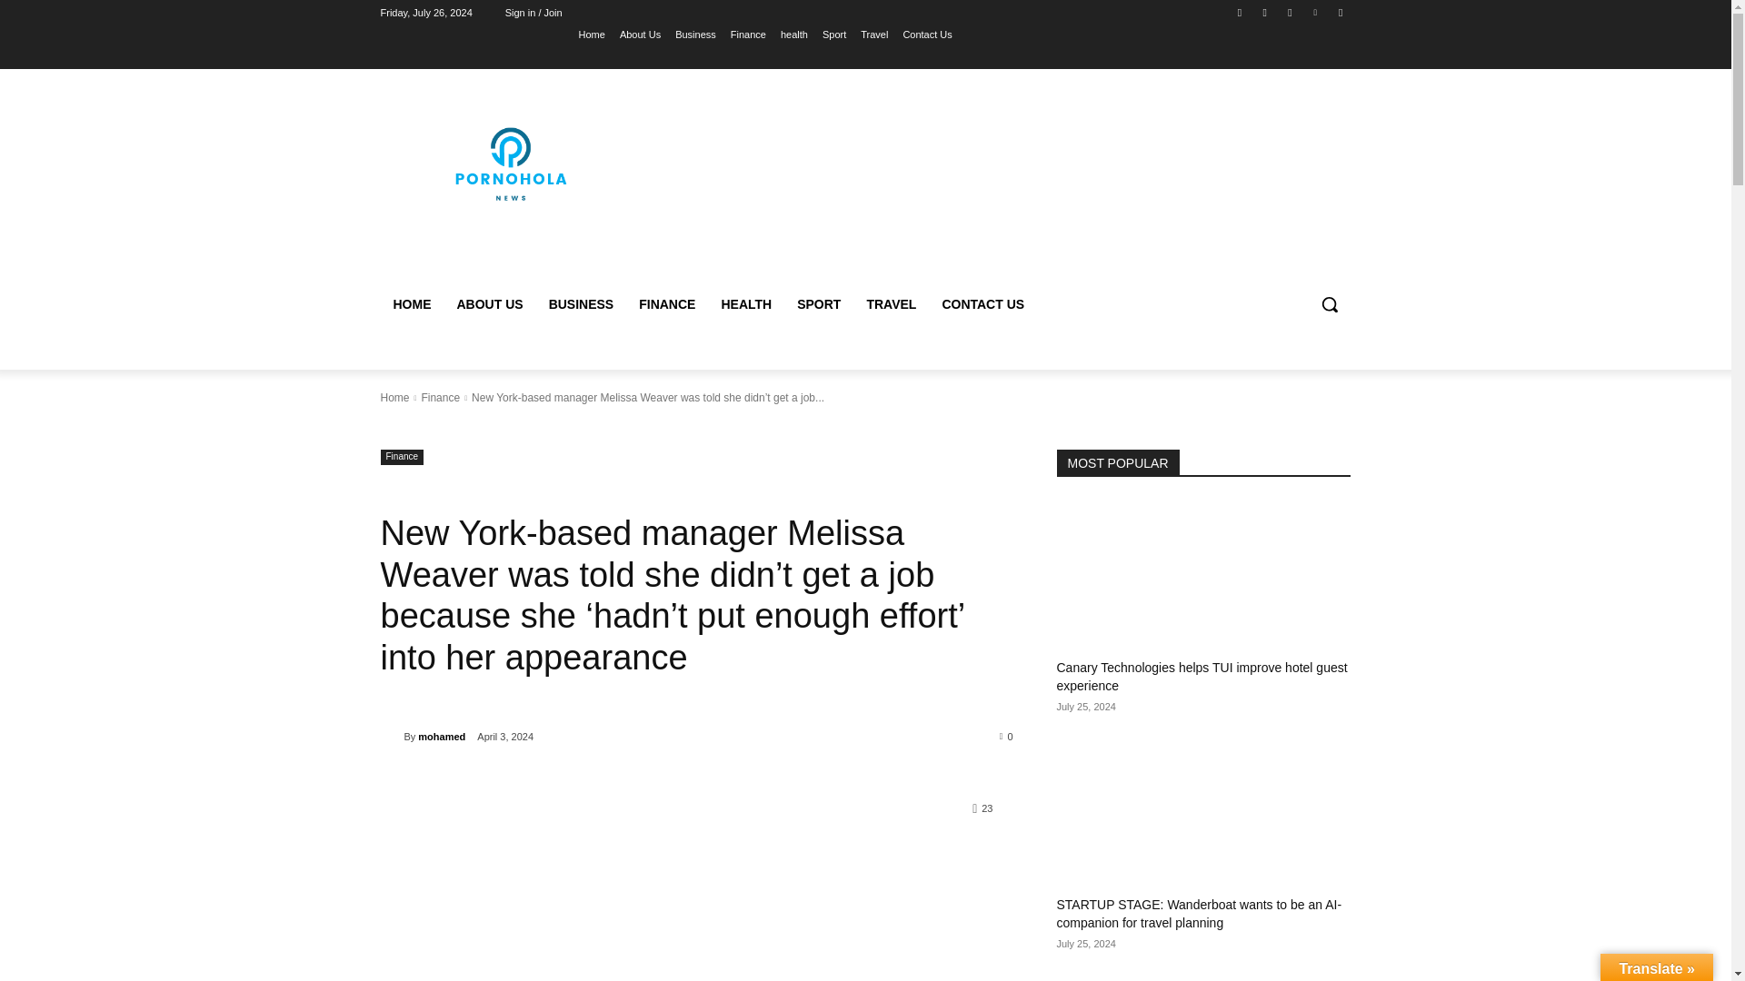 The height and width of the screenshot is (981, 1745). Describe the element at coordinates (667, 303) in the screenshot. I see `FINANCE` at that location.